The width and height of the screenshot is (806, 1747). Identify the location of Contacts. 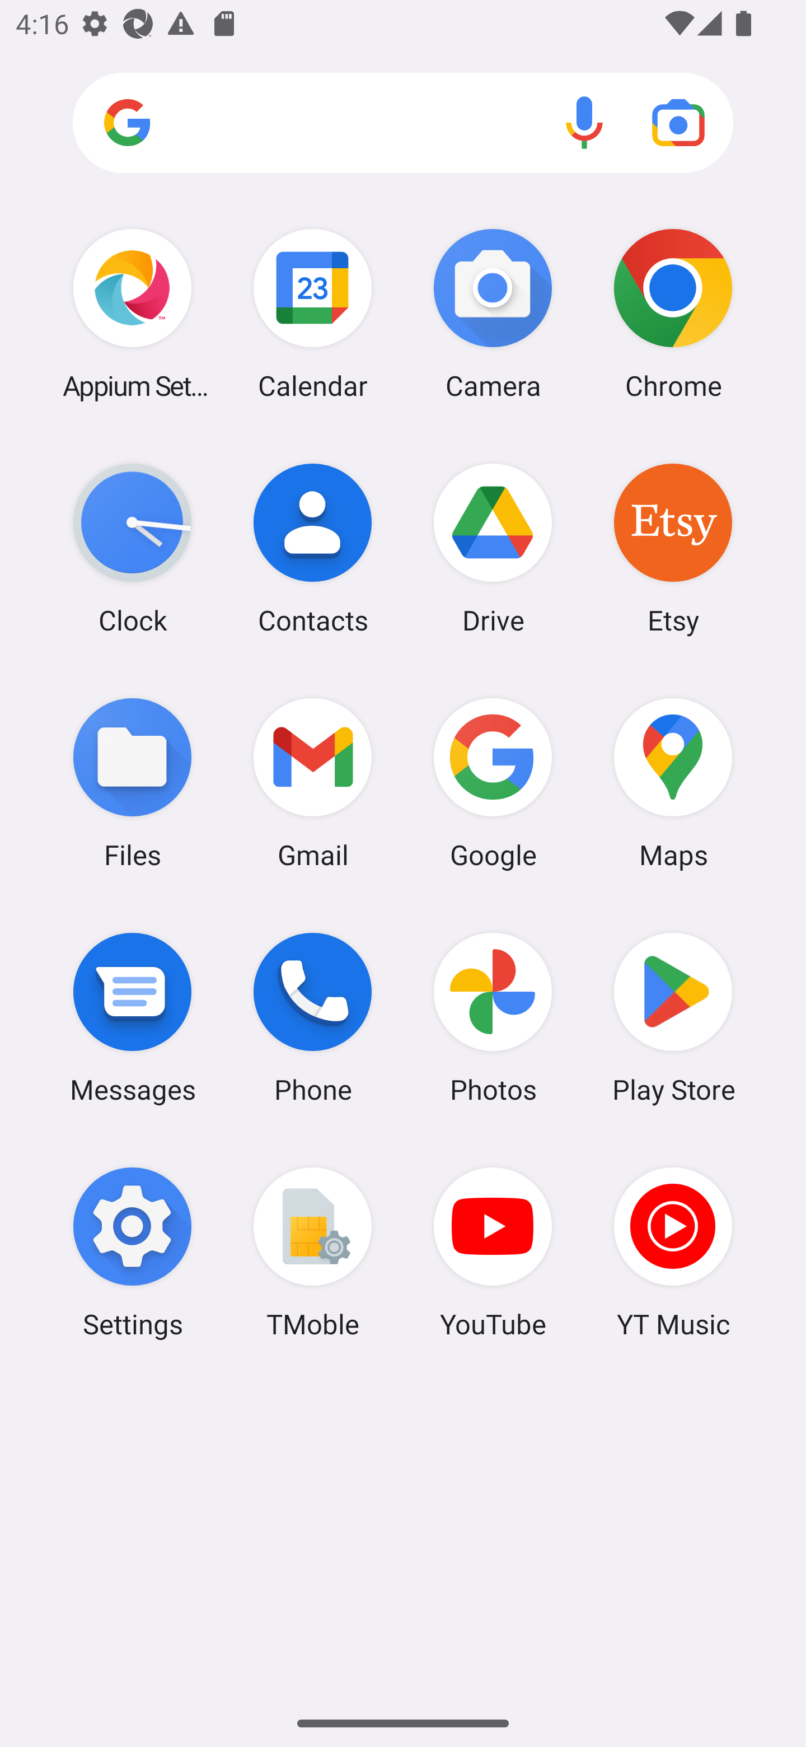
(312, 548).